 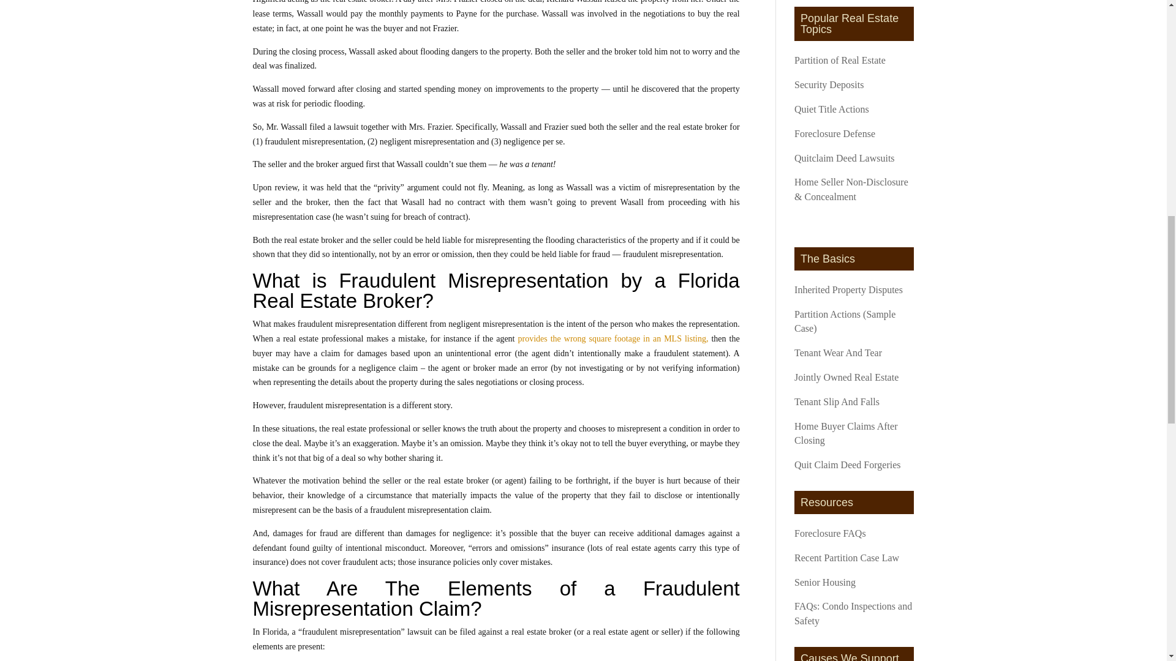 What do you see at coordinates (846, 558) in the screenshot?
I see `Recent Partition Case Law` at bounding box center [846, 558].